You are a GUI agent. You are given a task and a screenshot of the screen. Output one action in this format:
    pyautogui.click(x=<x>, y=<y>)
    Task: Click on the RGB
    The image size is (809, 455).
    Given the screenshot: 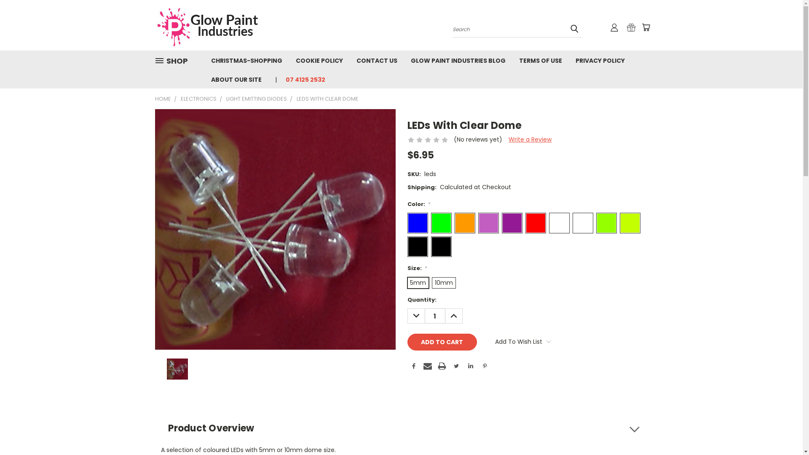 What is the action you would take?
    pyautogui.click(x=417, y=247)
    